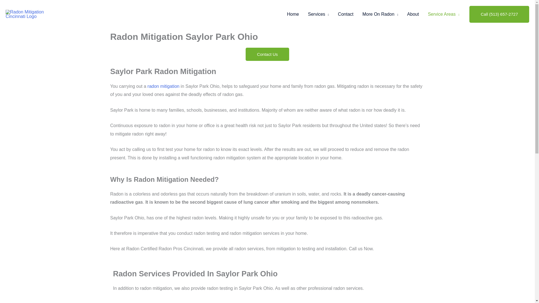 This screenshot has width=539, height=303. What do you see at coordinates (293, 14) in the screenshot?
I see `Home` at bounding box center [293, 14].